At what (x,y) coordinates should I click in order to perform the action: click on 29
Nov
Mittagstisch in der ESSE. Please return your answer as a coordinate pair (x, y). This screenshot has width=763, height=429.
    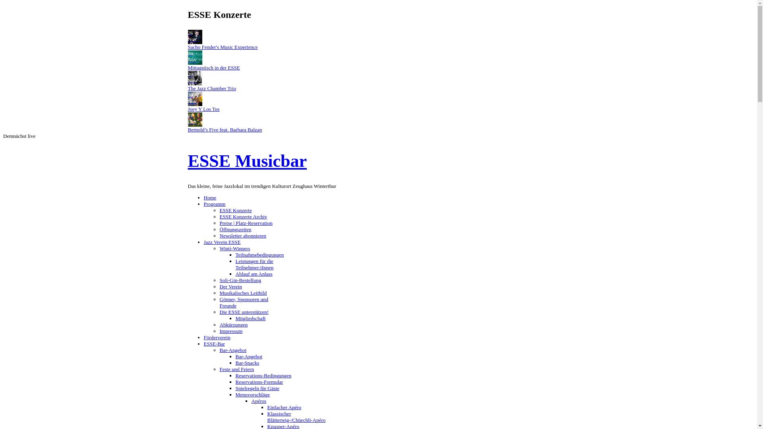
    Looking at the image, I should click on (378, 61).